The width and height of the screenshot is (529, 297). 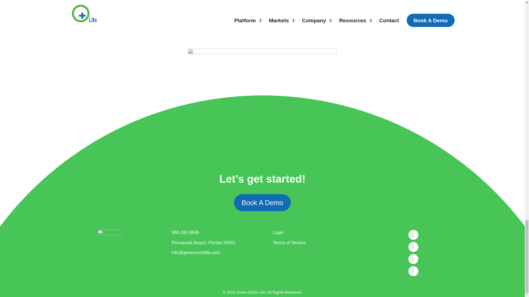 What do you see at coordinates (110, 238) in the screenshot?
I see `gclife-logo-white` at bounding box center [110, 238].